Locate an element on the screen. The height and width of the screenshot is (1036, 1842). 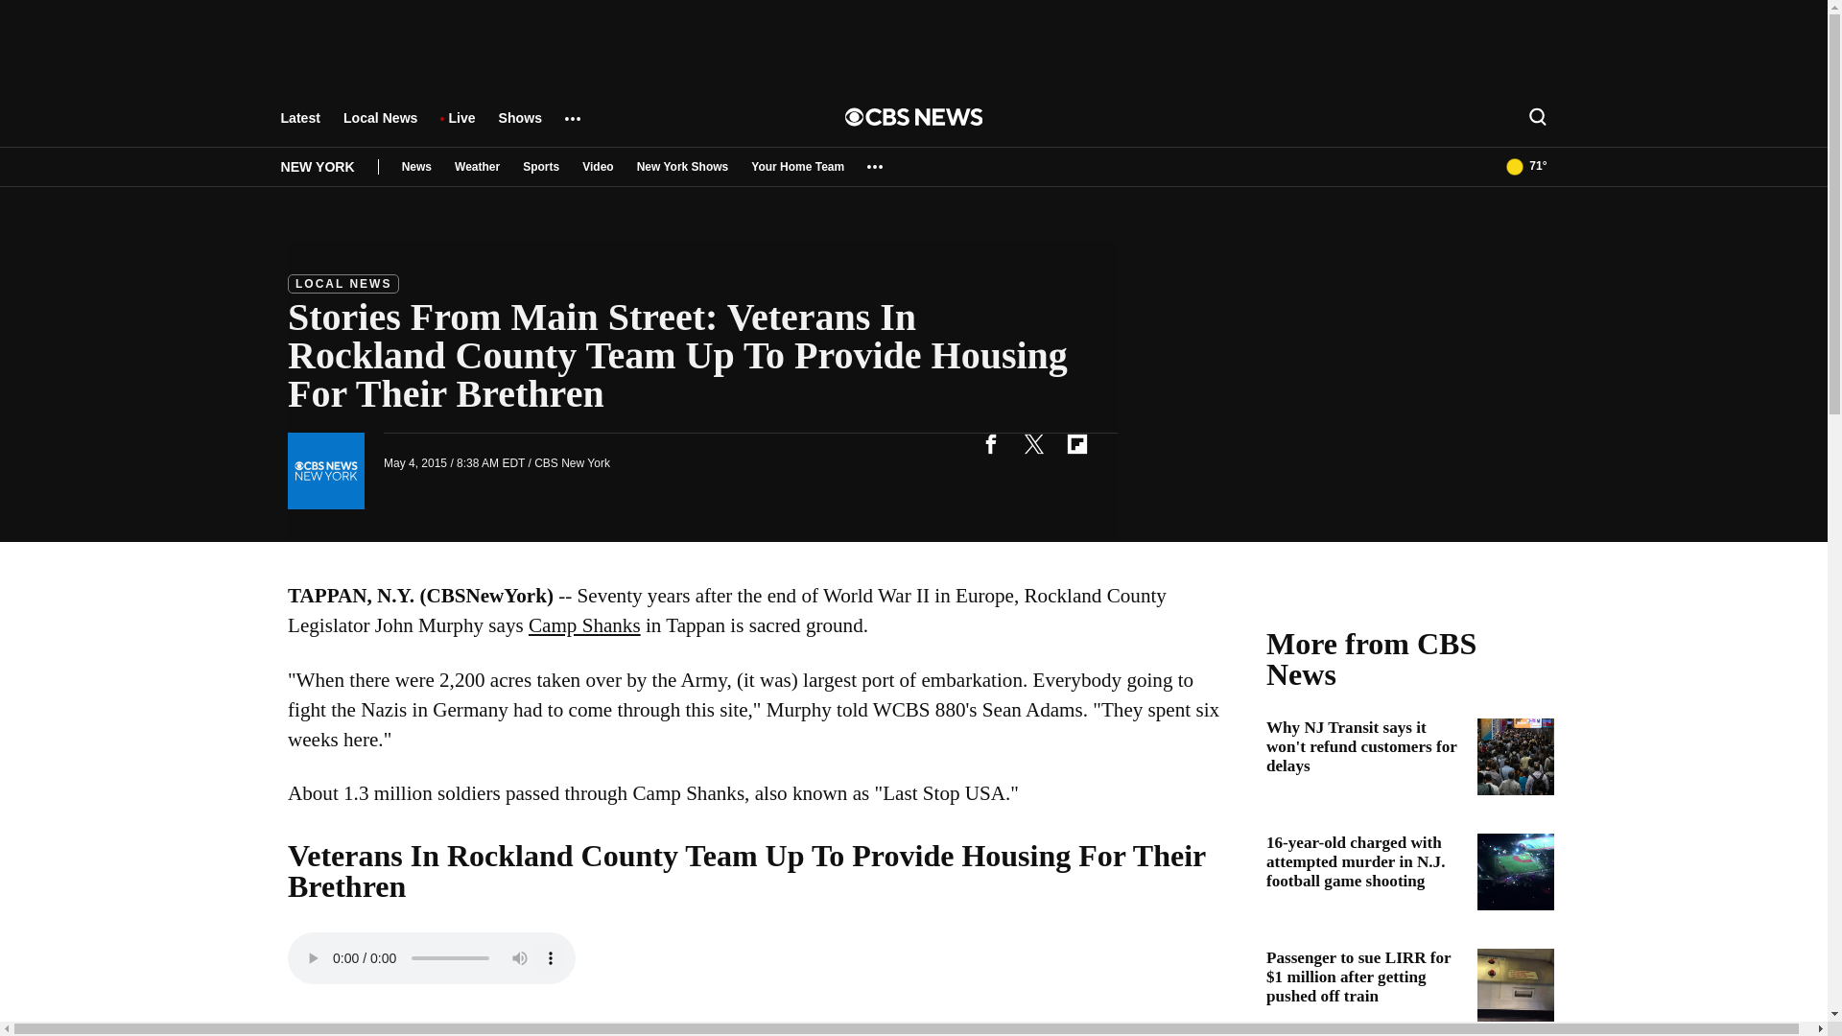
Latest is located at coordinates (299, 127).